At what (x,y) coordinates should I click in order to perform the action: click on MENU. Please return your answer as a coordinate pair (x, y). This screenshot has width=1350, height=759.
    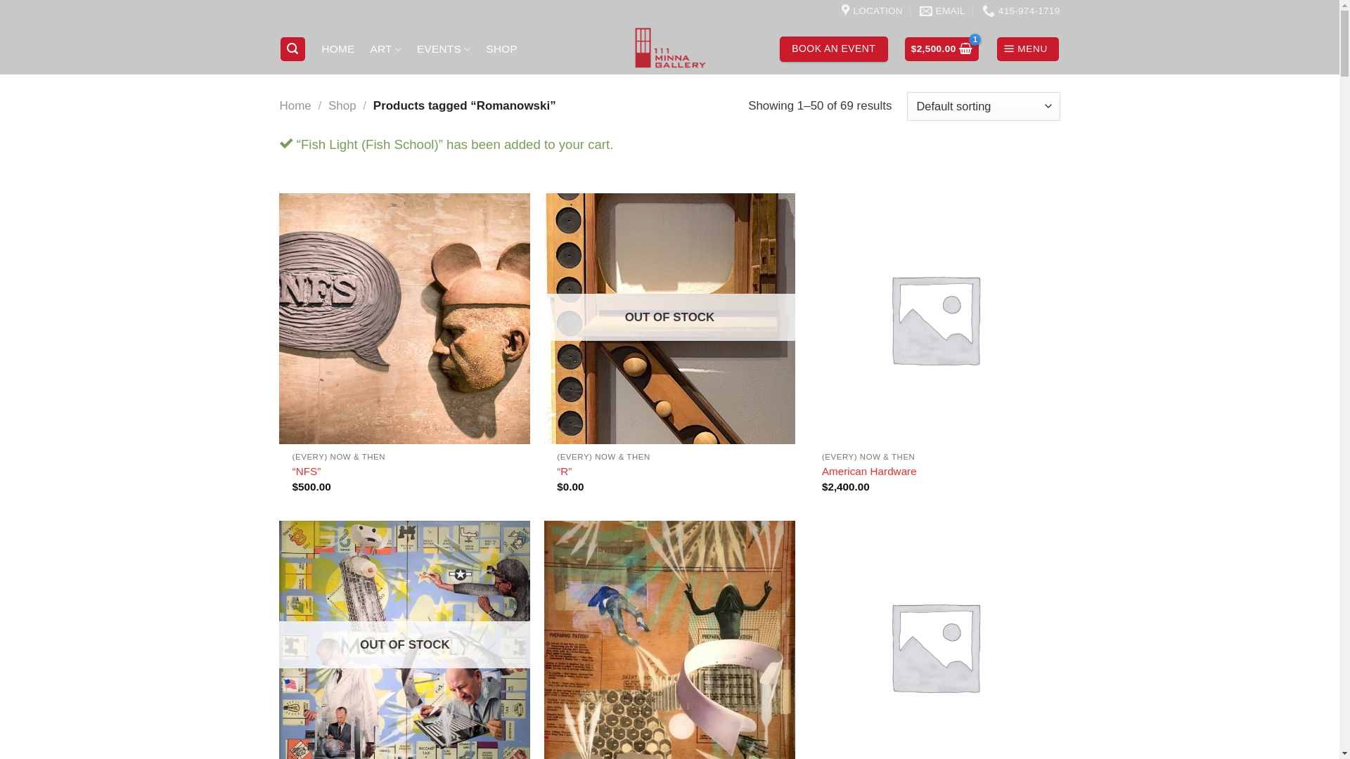
    Looking at the image, I should click on (1028, 49).